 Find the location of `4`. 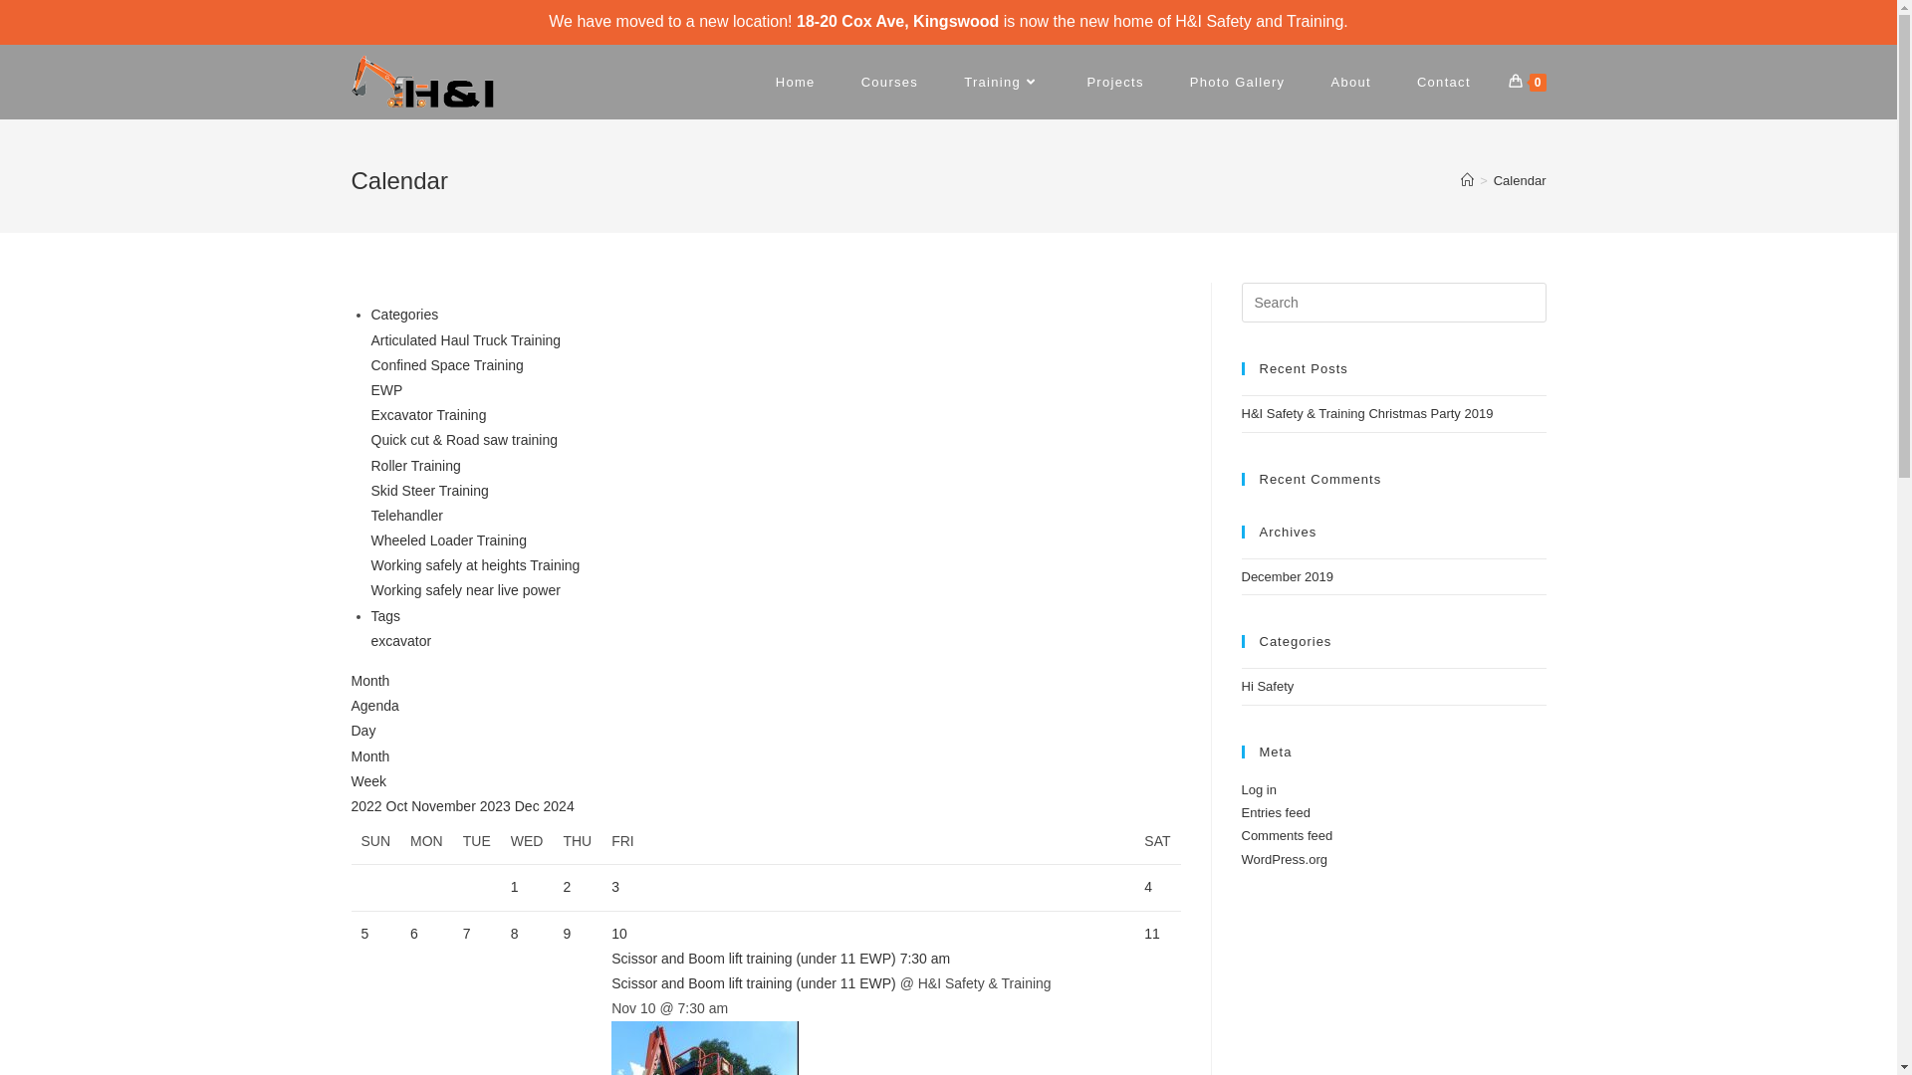

4 is located at coordinates (1148, 886).